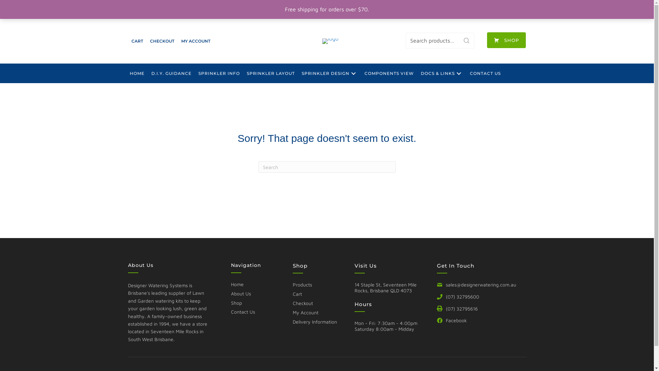 Image resolution: width=659 pixels, height=371 pixels. Describe the element at coordinates (219, 74) in the screenshot. I see `SPRINKLER INFO` at that location.